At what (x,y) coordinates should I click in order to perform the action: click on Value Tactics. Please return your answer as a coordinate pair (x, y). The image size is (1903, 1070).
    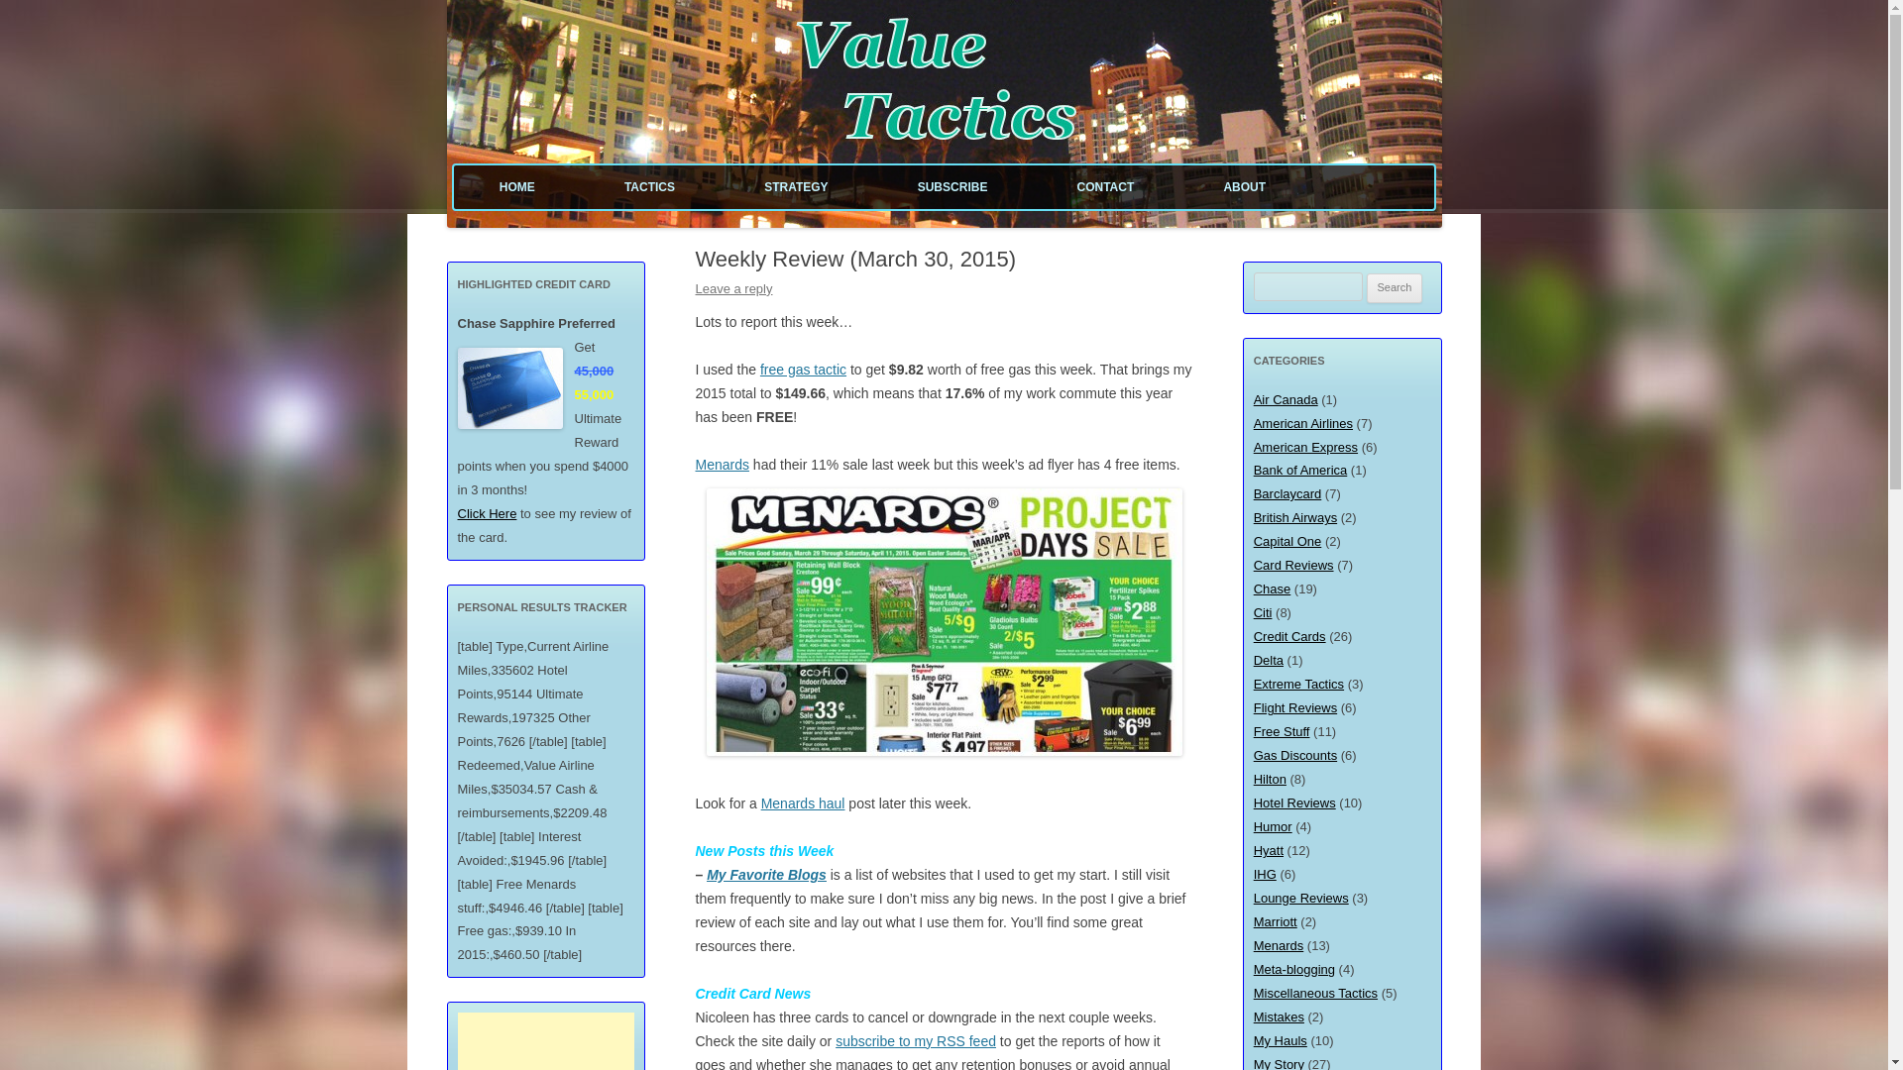
    Looking at the image, I should click on (525, 24).